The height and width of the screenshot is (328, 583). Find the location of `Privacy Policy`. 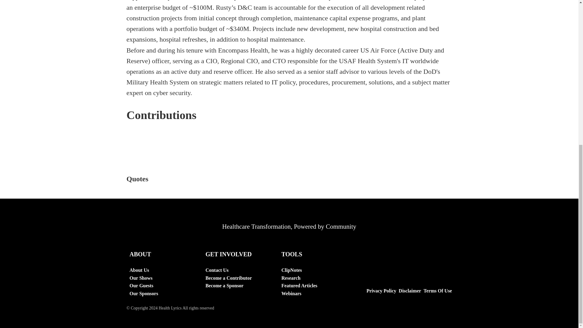

Privacy Policy is located at coordinates (380, 291).